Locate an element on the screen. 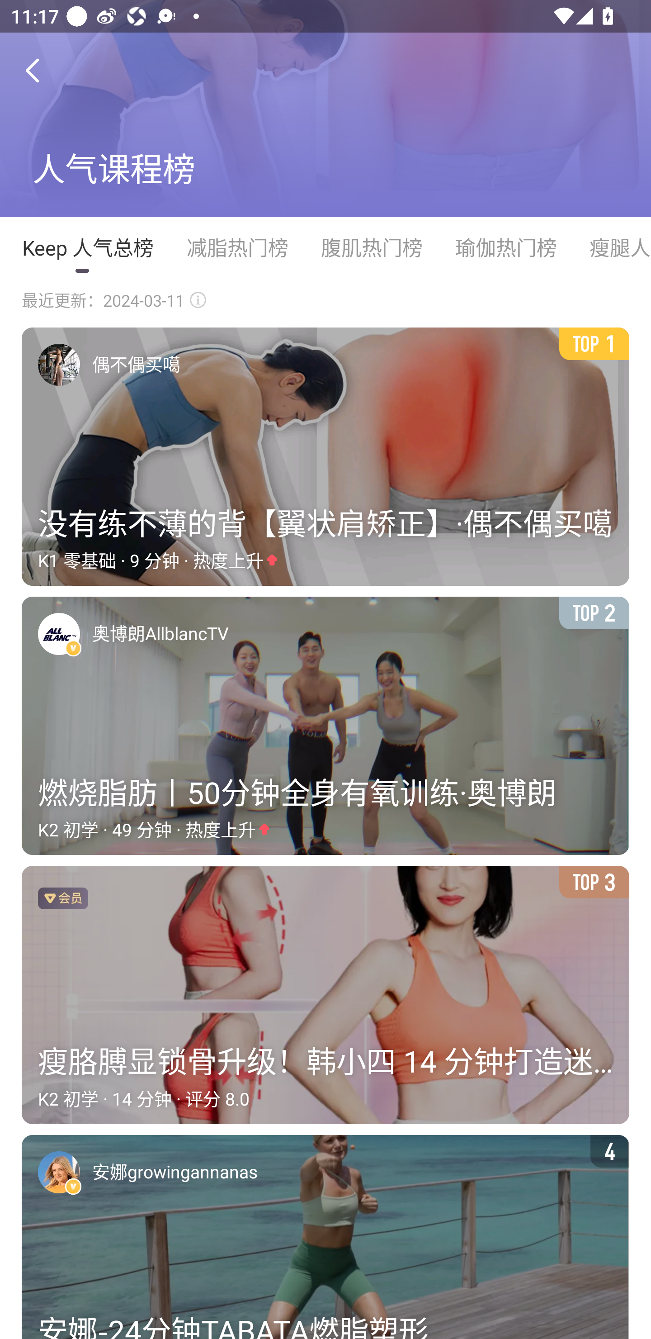  偶不偶买噶 没有练不薄的背【翼状肩矫正】·偶不偶买噶 K1 零基础 · 9 分钟 · 热度上升 is located at coordinates (325, 457).